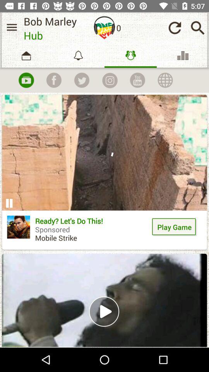  What do you see at coordinates (104, 28) in the screenshot?
I see `album cover` at bounding box center [104, 28].